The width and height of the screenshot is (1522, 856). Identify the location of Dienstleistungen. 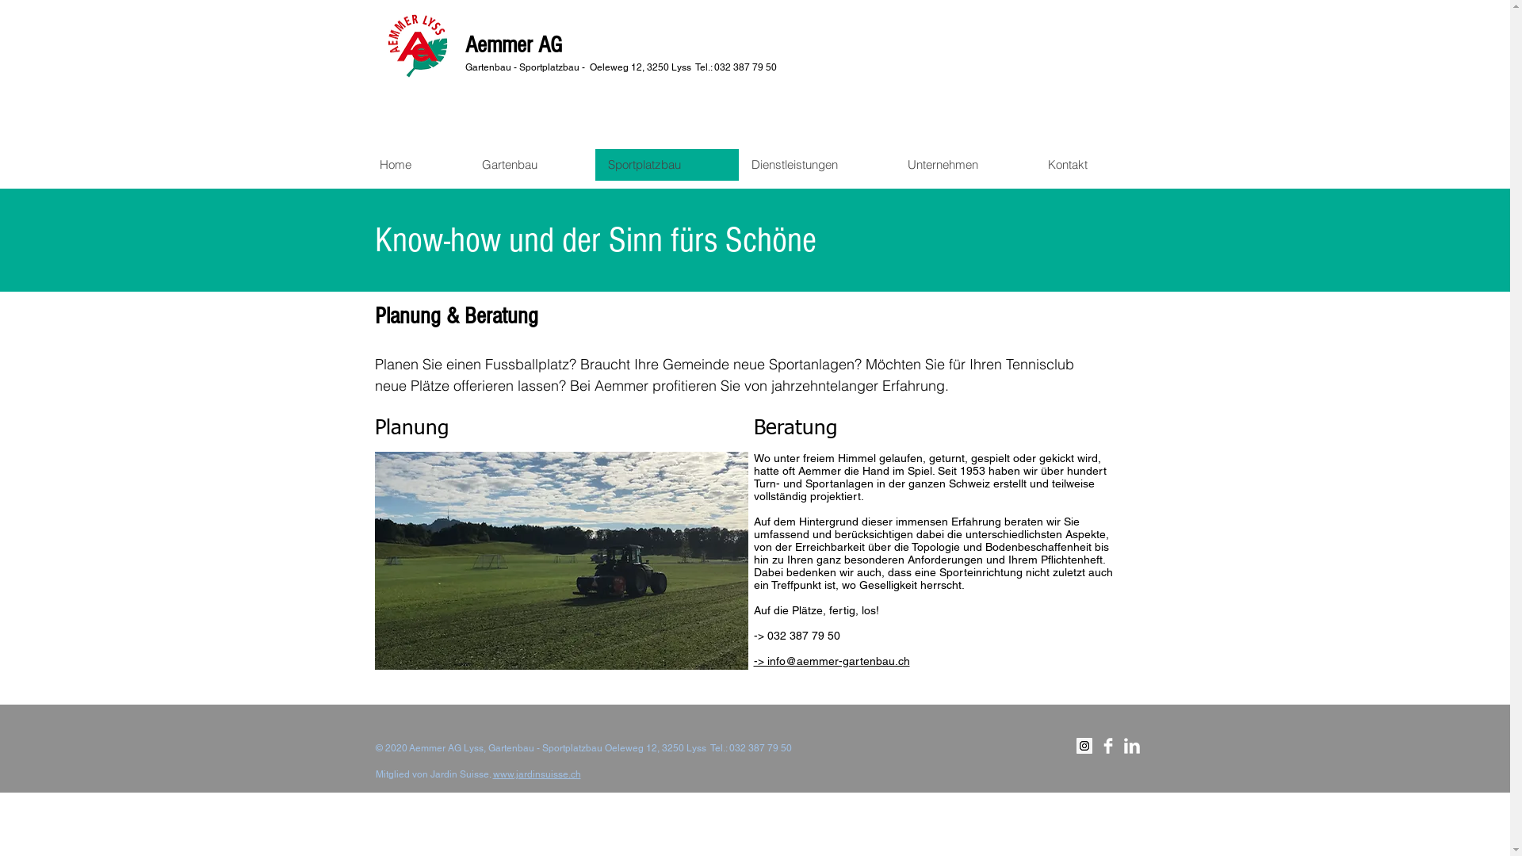
(816, 165).